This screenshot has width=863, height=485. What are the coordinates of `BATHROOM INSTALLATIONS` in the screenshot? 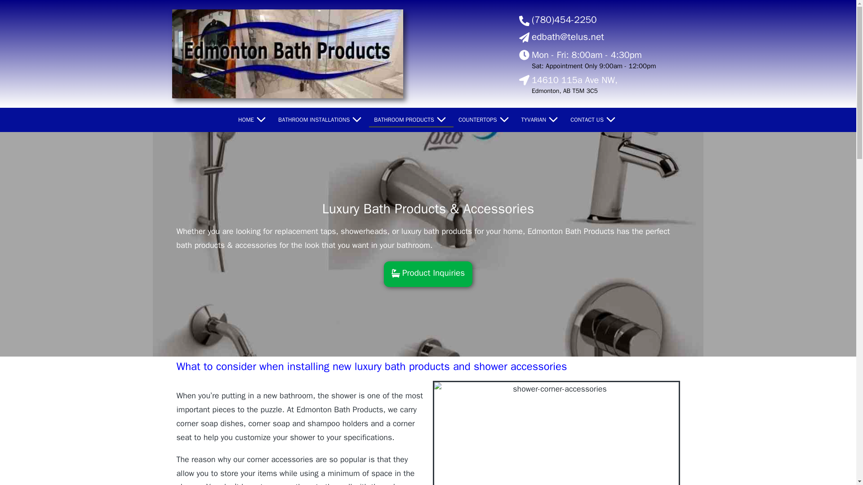 It's located at (321, 119).